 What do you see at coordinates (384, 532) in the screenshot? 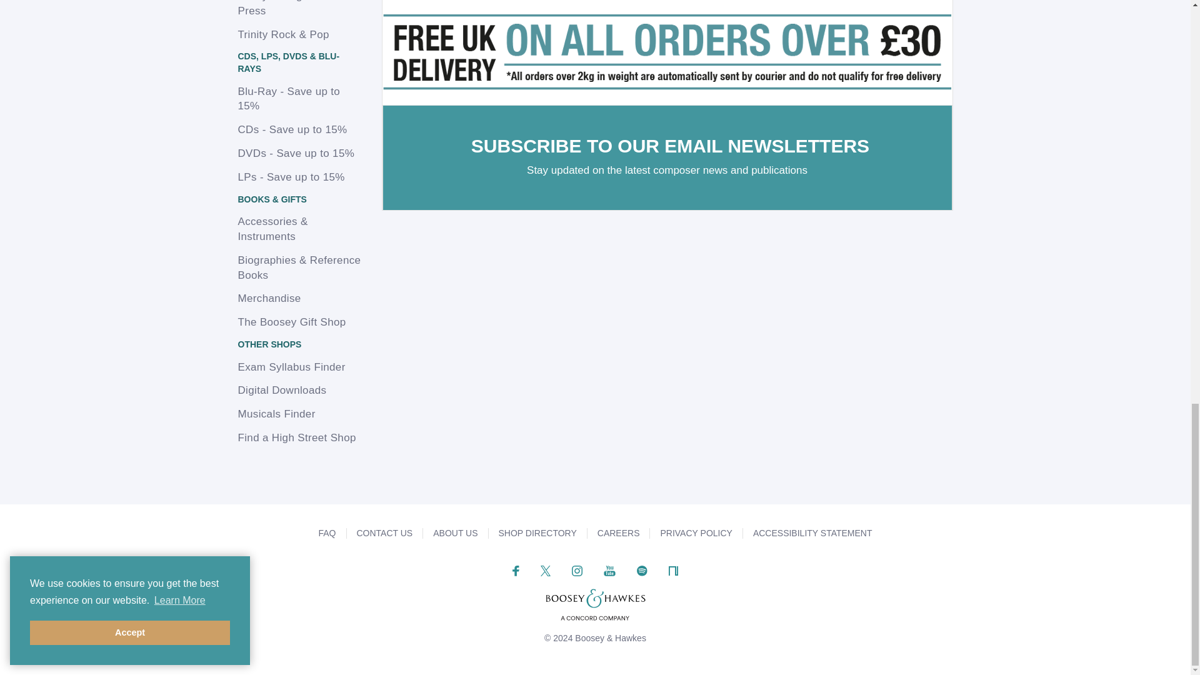
I see `Email us` at bounding box center [384, 532].